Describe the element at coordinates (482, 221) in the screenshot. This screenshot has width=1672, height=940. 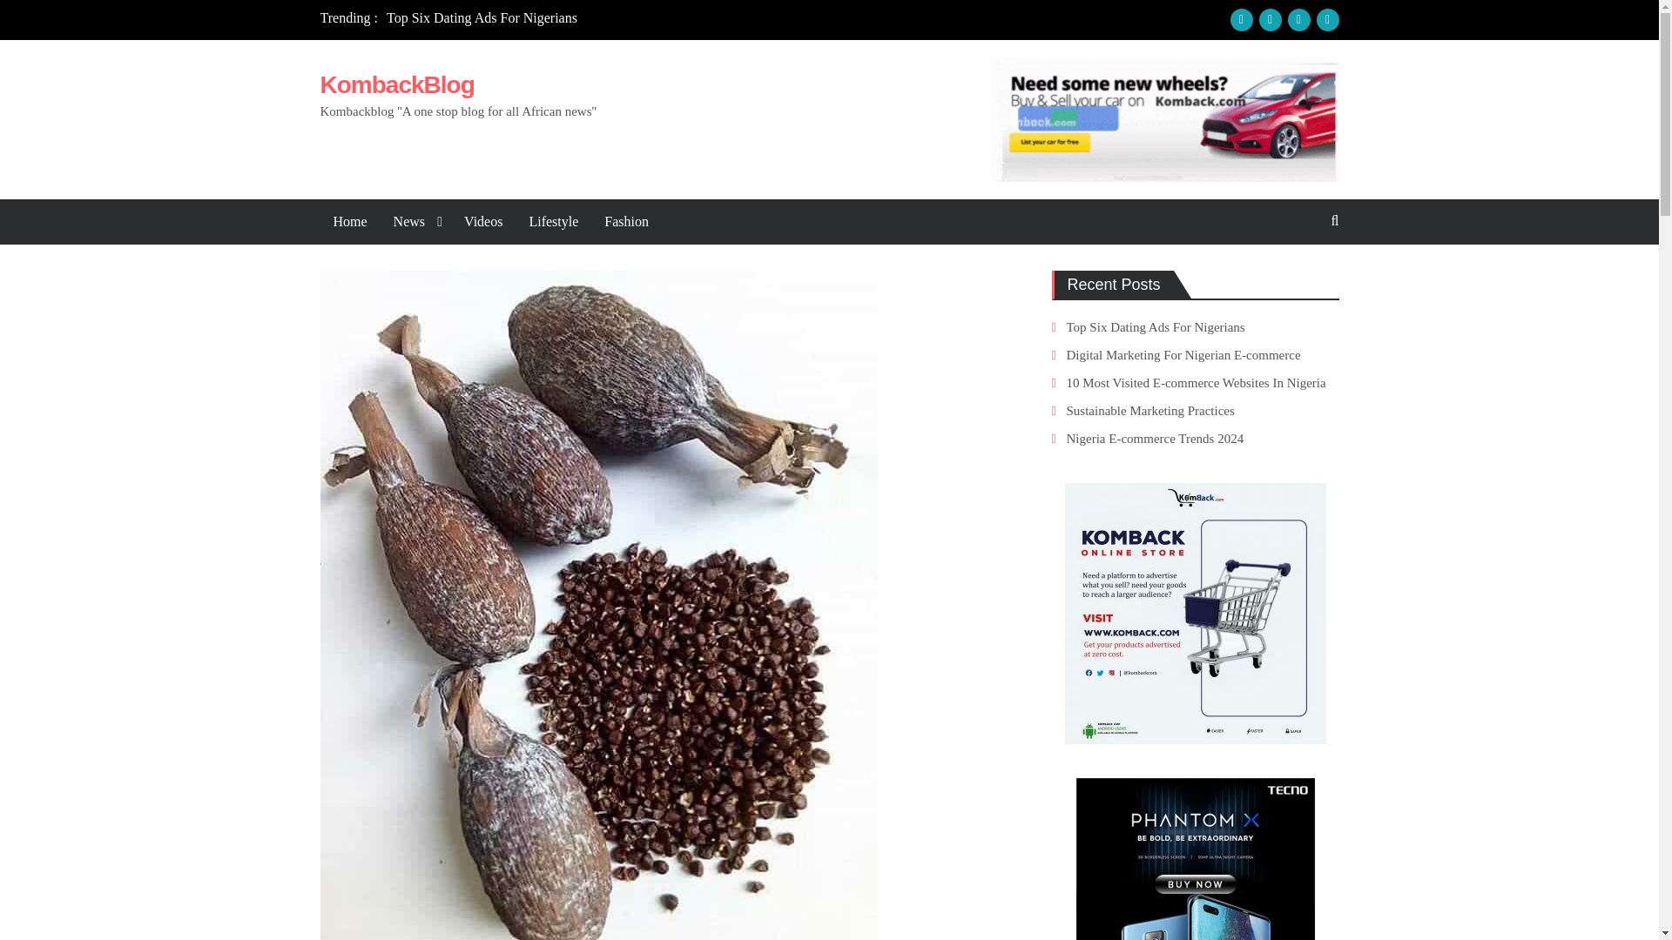
I see `Videos` at that location.